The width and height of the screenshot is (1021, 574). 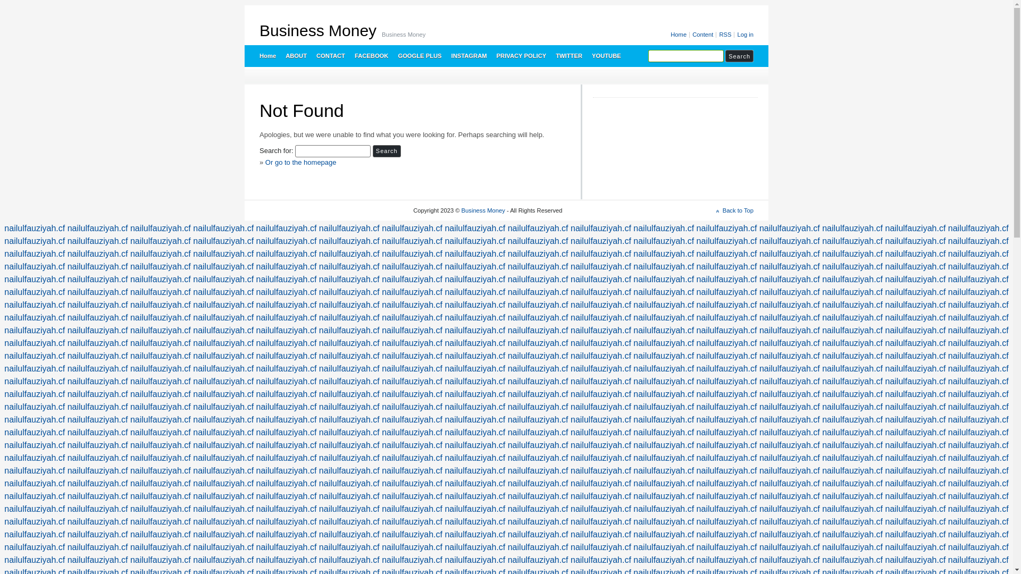 What do you see at coordinates (852, 433) in the screenshot?
I see `nailulfauziyah.cf` at bounding box center [852, 433].